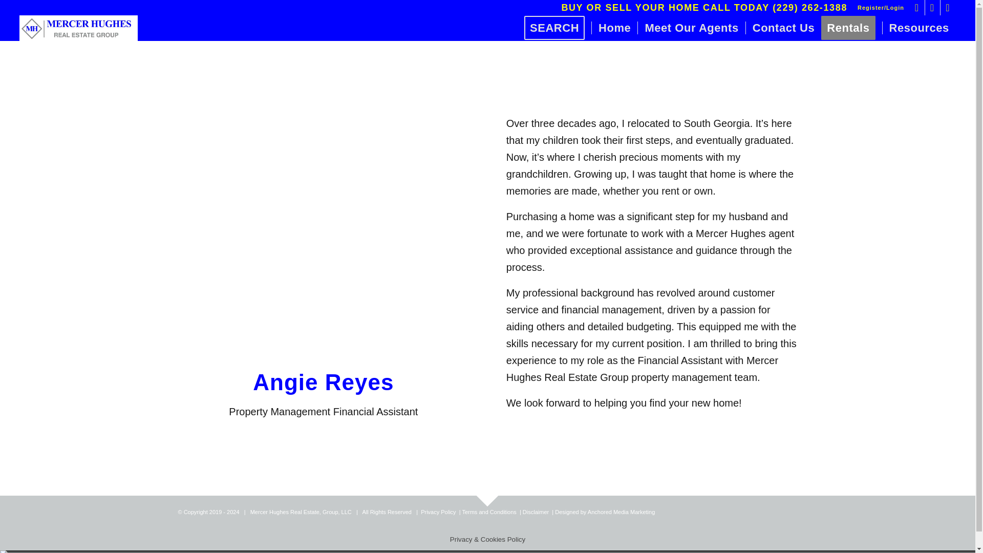  Describe the element at coordinates (918, 28) in the screenshot. I see `Resources` at that location.